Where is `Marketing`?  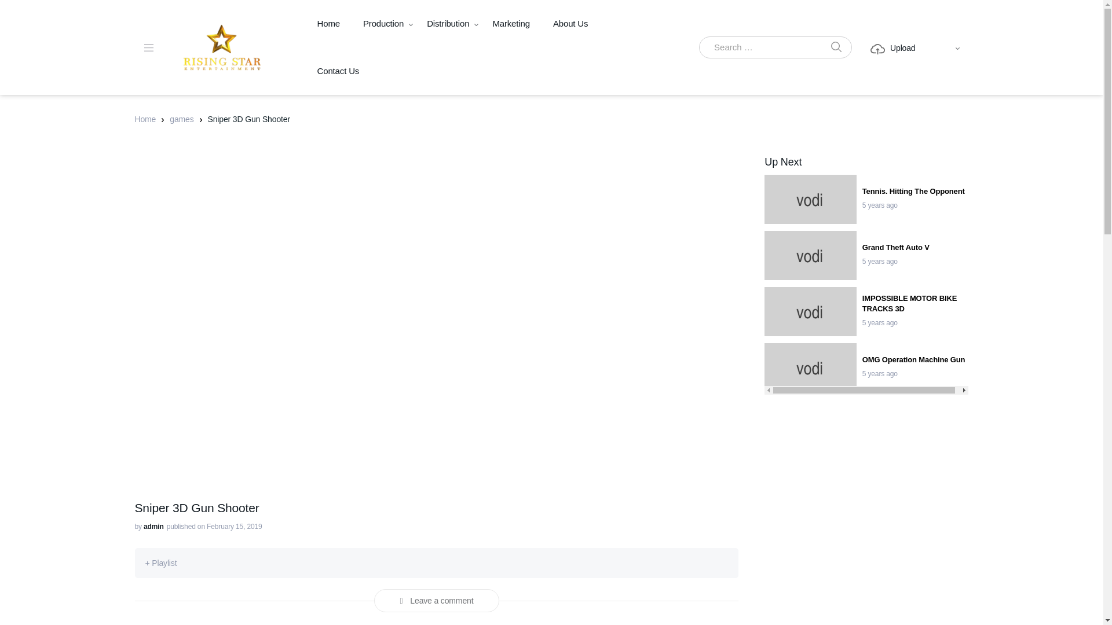 Marketing is located at coordinates (511, 24).